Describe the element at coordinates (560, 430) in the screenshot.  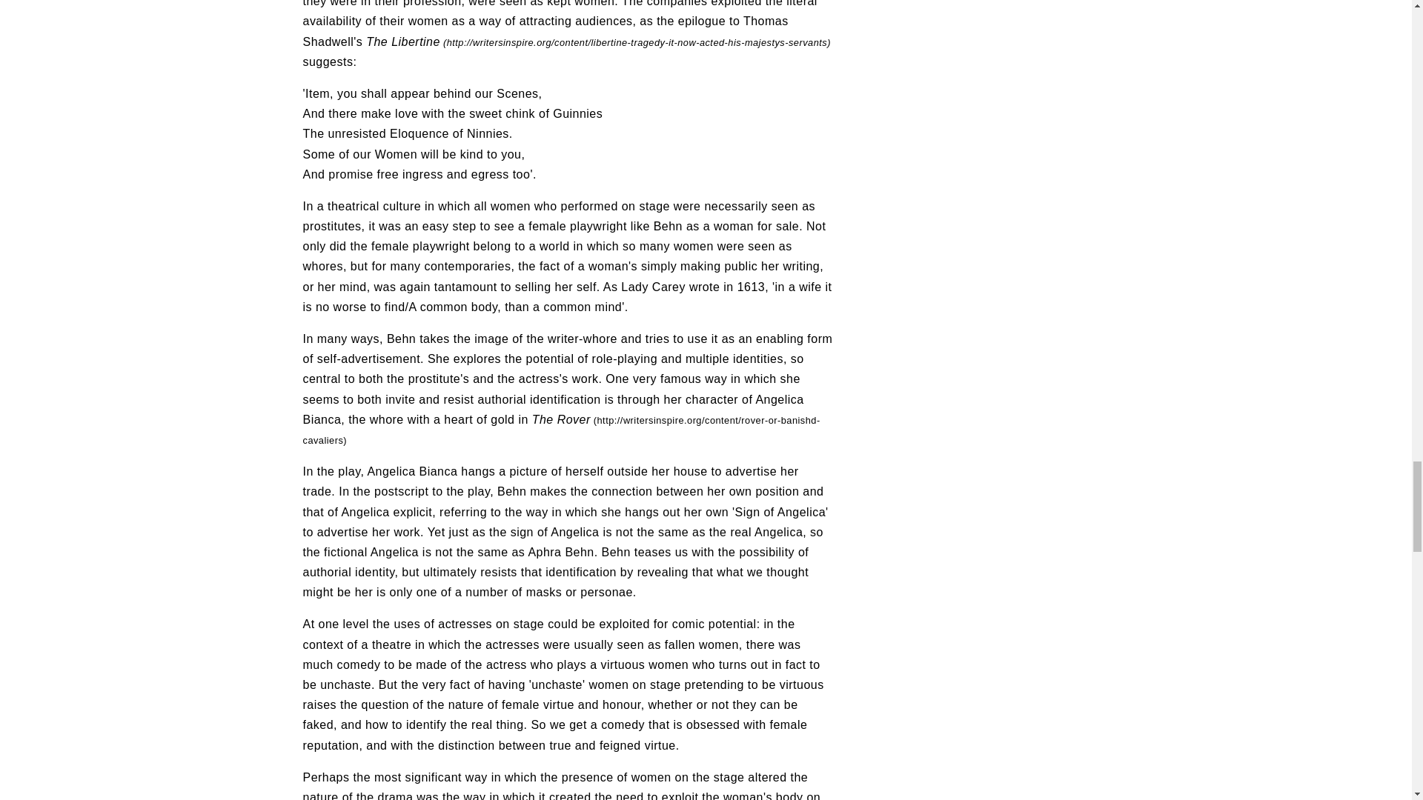
I see `The Rover` at that location.